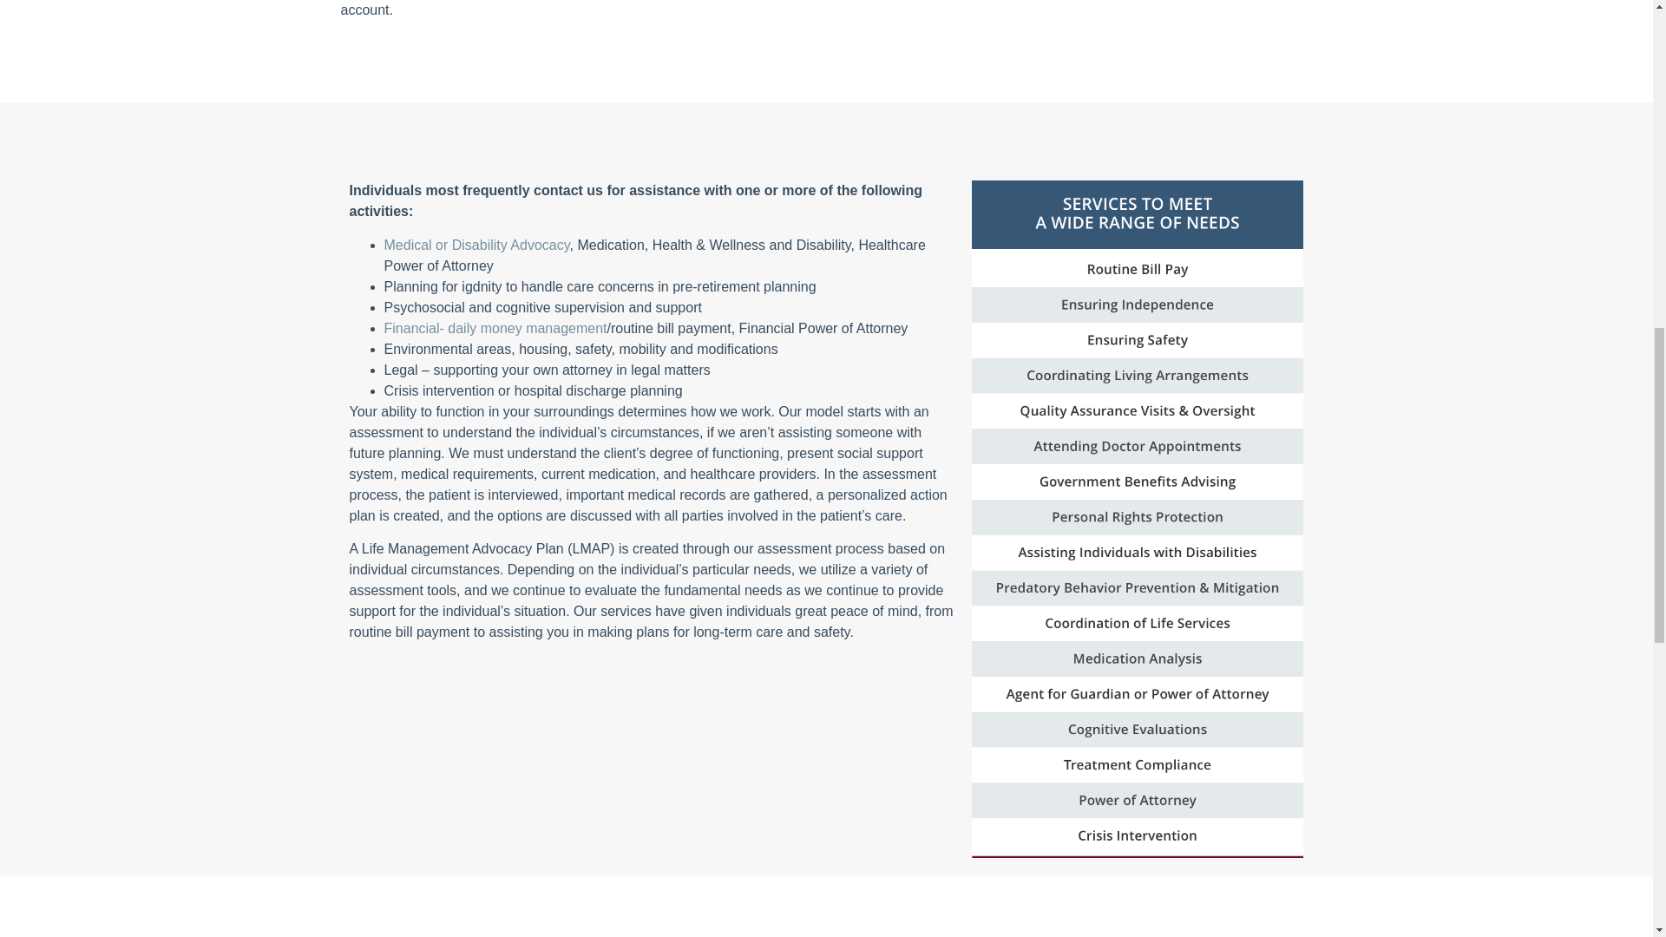  What do you see at coordinates (495, 328) in the screenshot?
I see `Financial- daily money management` at bounding box center [495, 328].